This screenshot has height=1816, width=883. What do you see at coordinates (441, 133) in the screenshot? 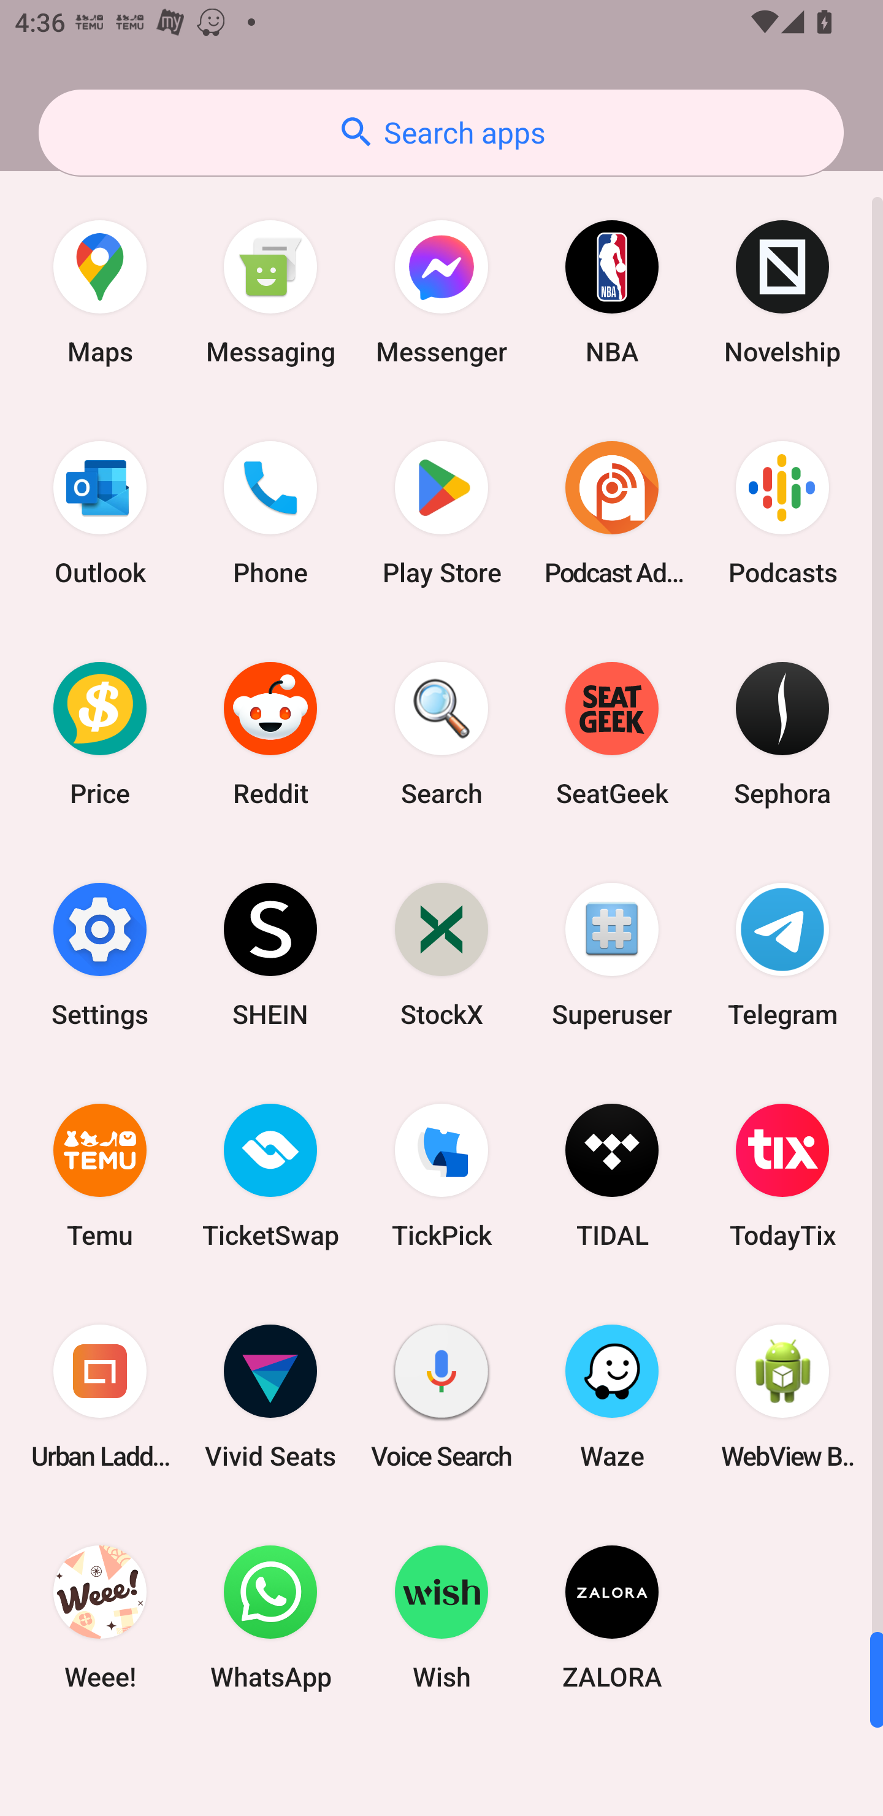
I see `  Search apps` at bounding box center [441, 133].